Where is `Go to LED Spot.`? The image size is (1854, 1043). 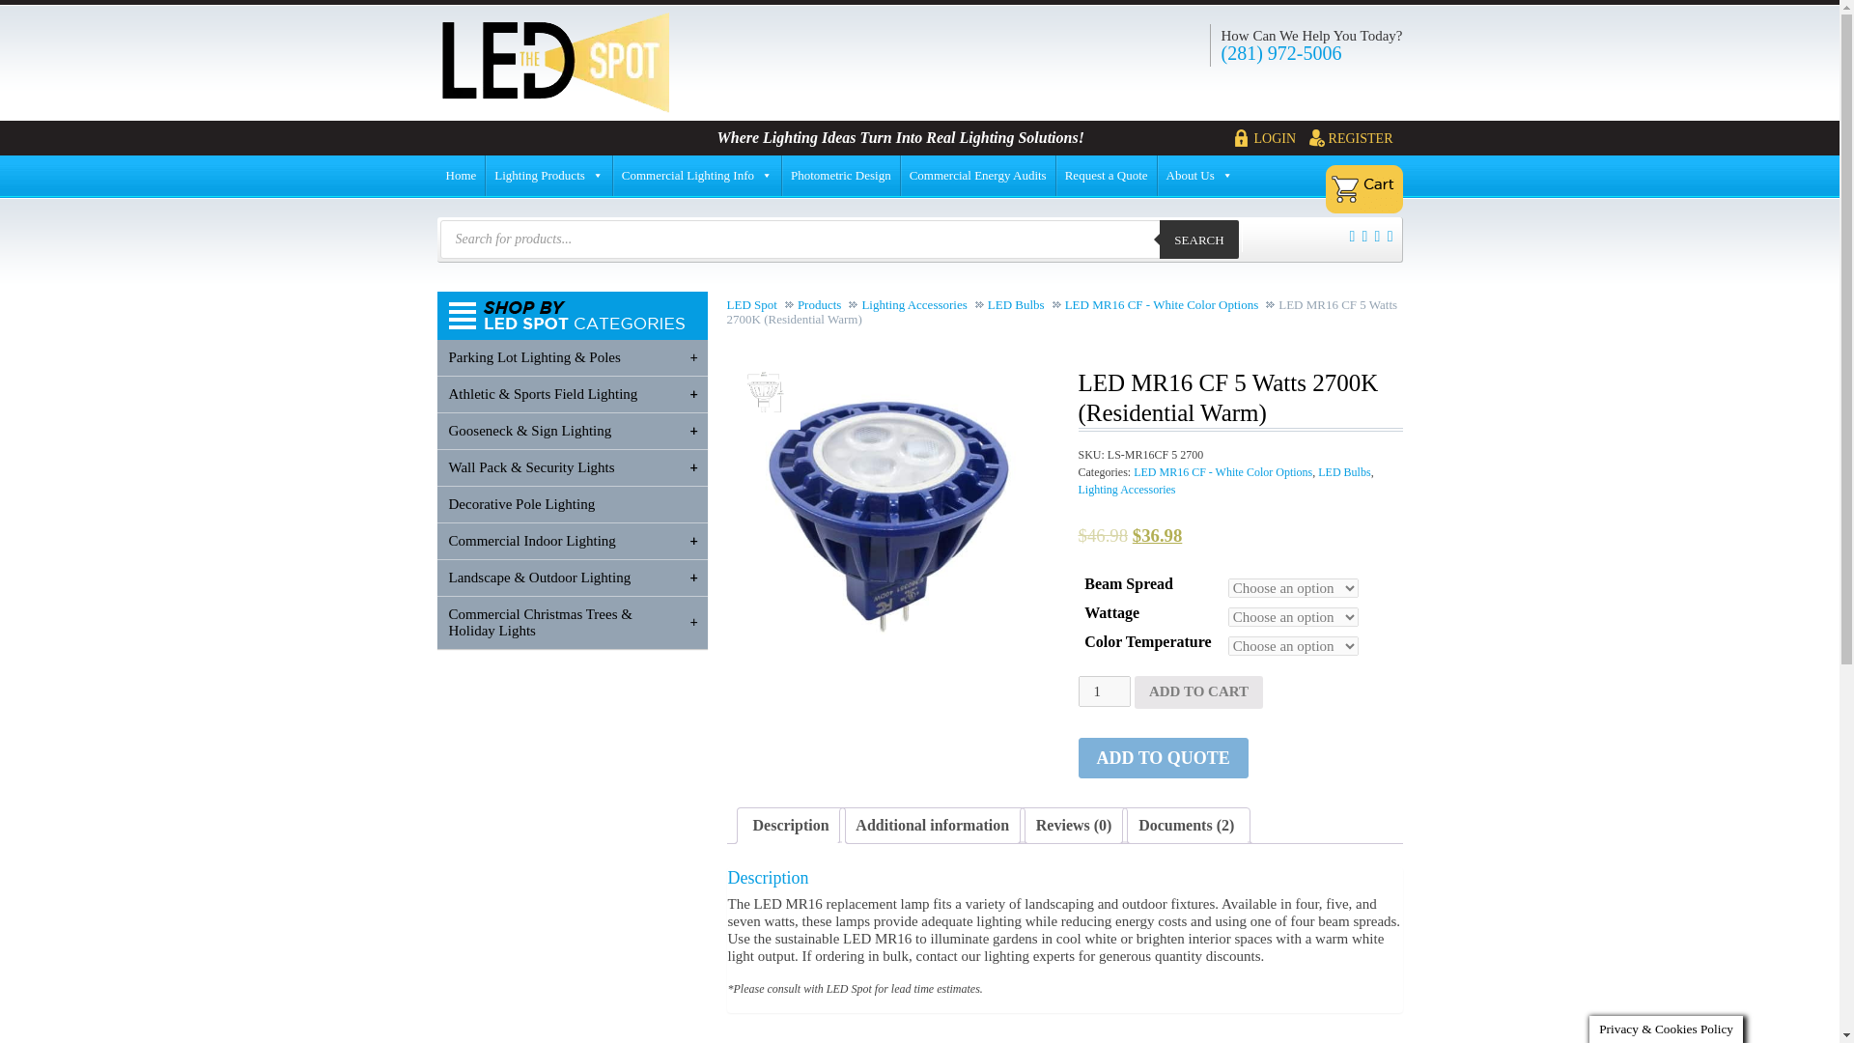
Go to LED Spot. is located at coordinates (759, 303).